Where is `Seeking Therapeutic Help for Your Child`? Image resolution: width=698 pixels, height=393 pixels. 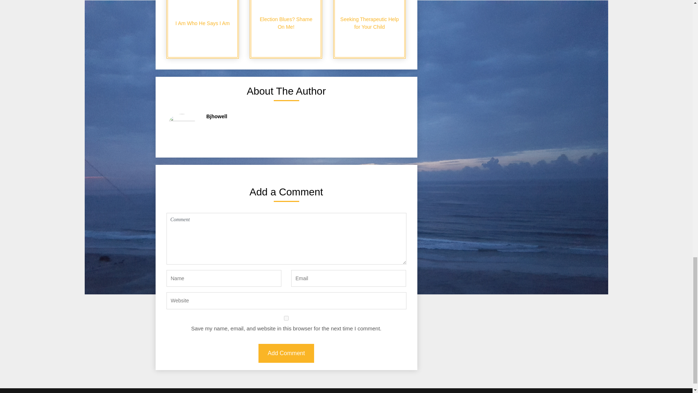
Seeking Therapeutic Help for Your Child is located at coordinates (369, 29).